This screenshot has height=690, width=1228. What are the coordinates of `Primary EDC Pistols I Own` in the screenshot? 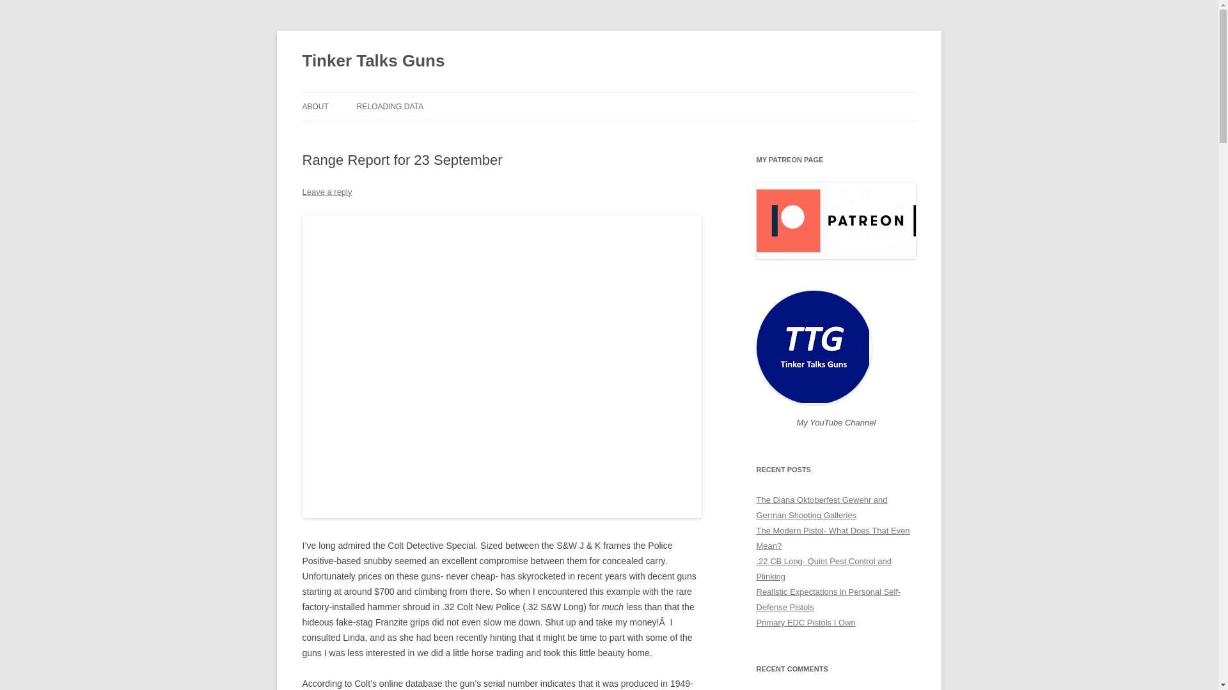 It's located at (805, 622).